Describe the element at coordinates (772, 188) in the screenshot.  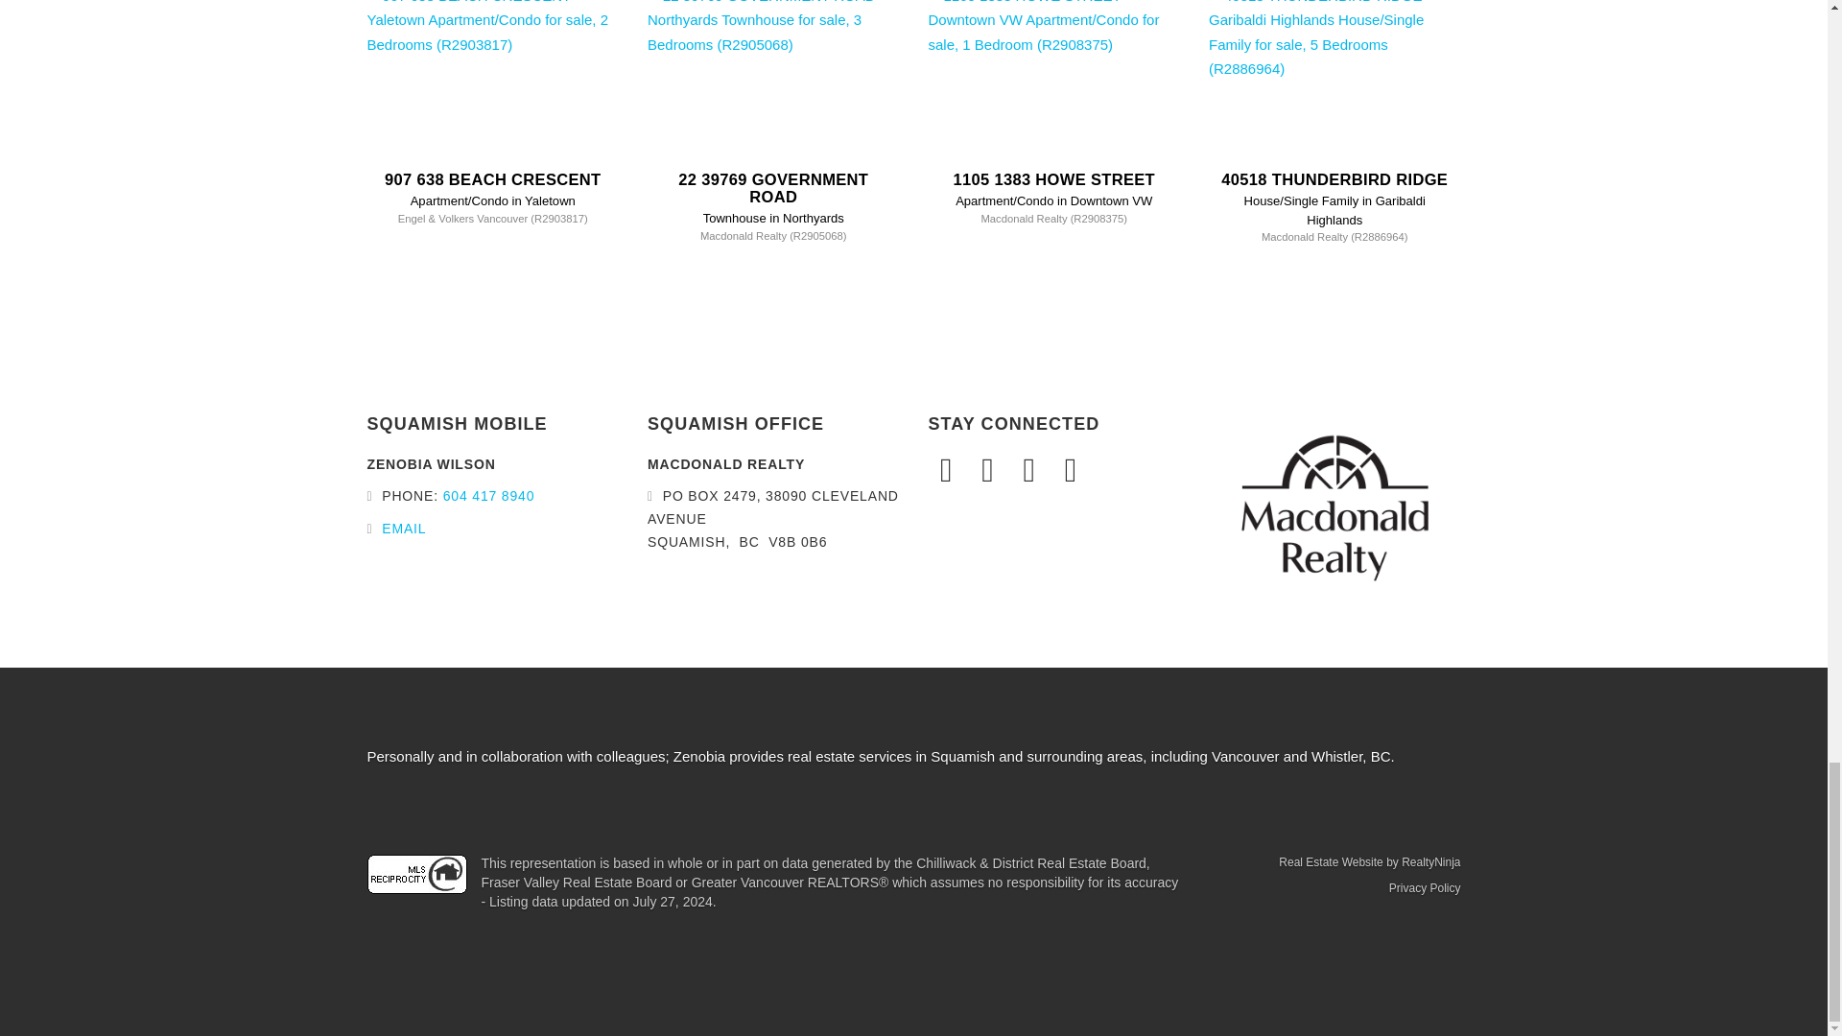
I see `22 39769 GOVERNMENT ROAD` at that location.